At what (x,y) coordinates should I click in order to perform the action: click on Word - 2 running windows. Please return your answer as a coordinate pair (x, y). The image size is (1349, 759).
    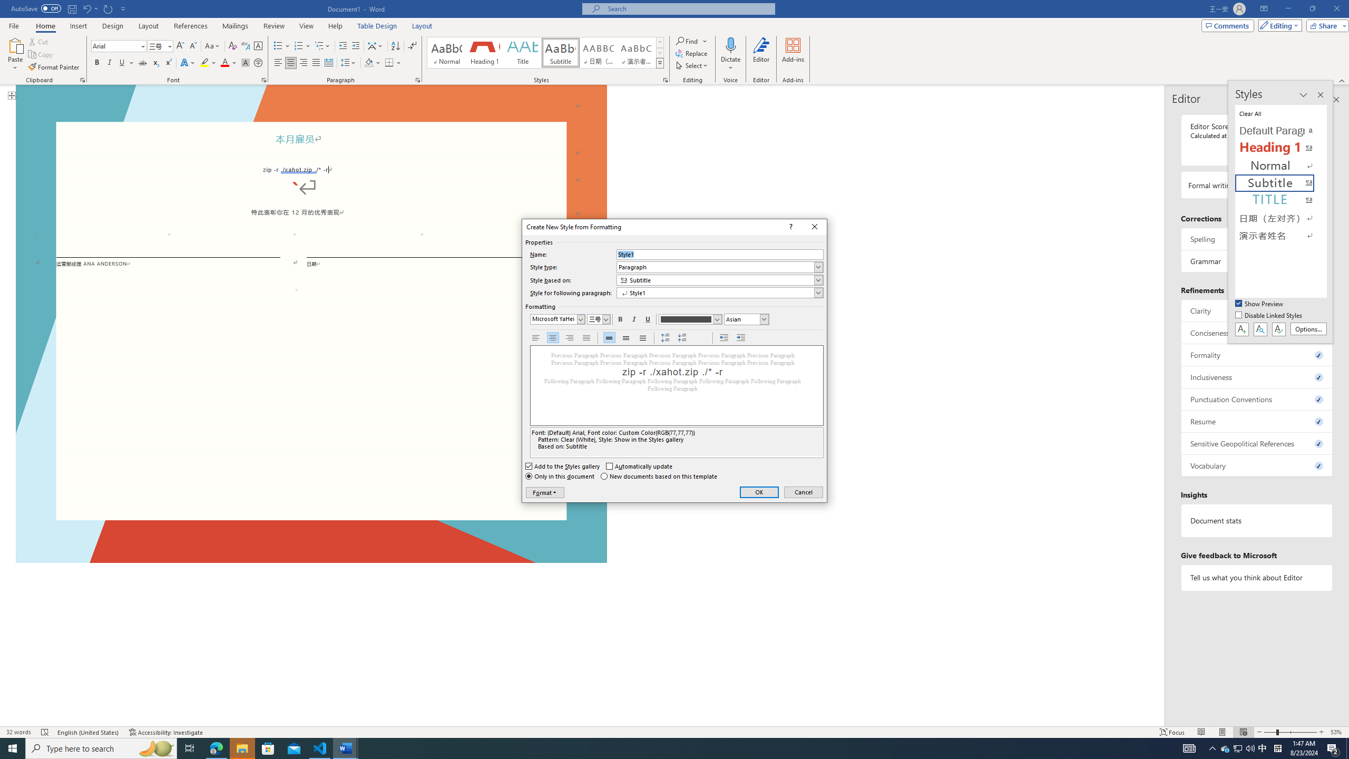
    Looking at the image, I should click on (626, 338).